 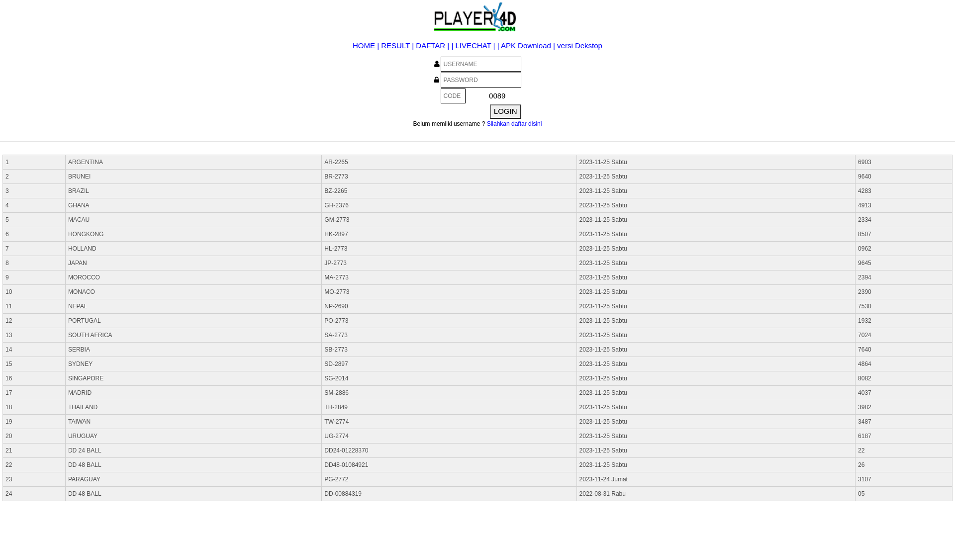 What do you see at coordinates (473, 46) in the screenshot?
I see `| LIVECHAT |` at bounding box center [473, 46].